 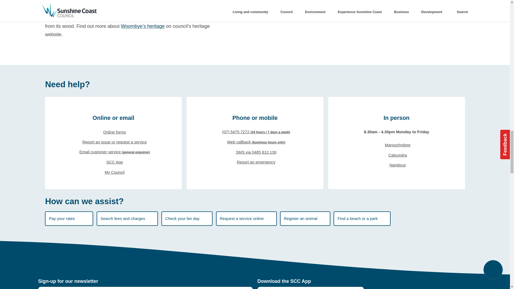 What do you see at coordinates (255, 162) in the screenshot?
I see `Report an emergency` at bounding box center [255, 162].